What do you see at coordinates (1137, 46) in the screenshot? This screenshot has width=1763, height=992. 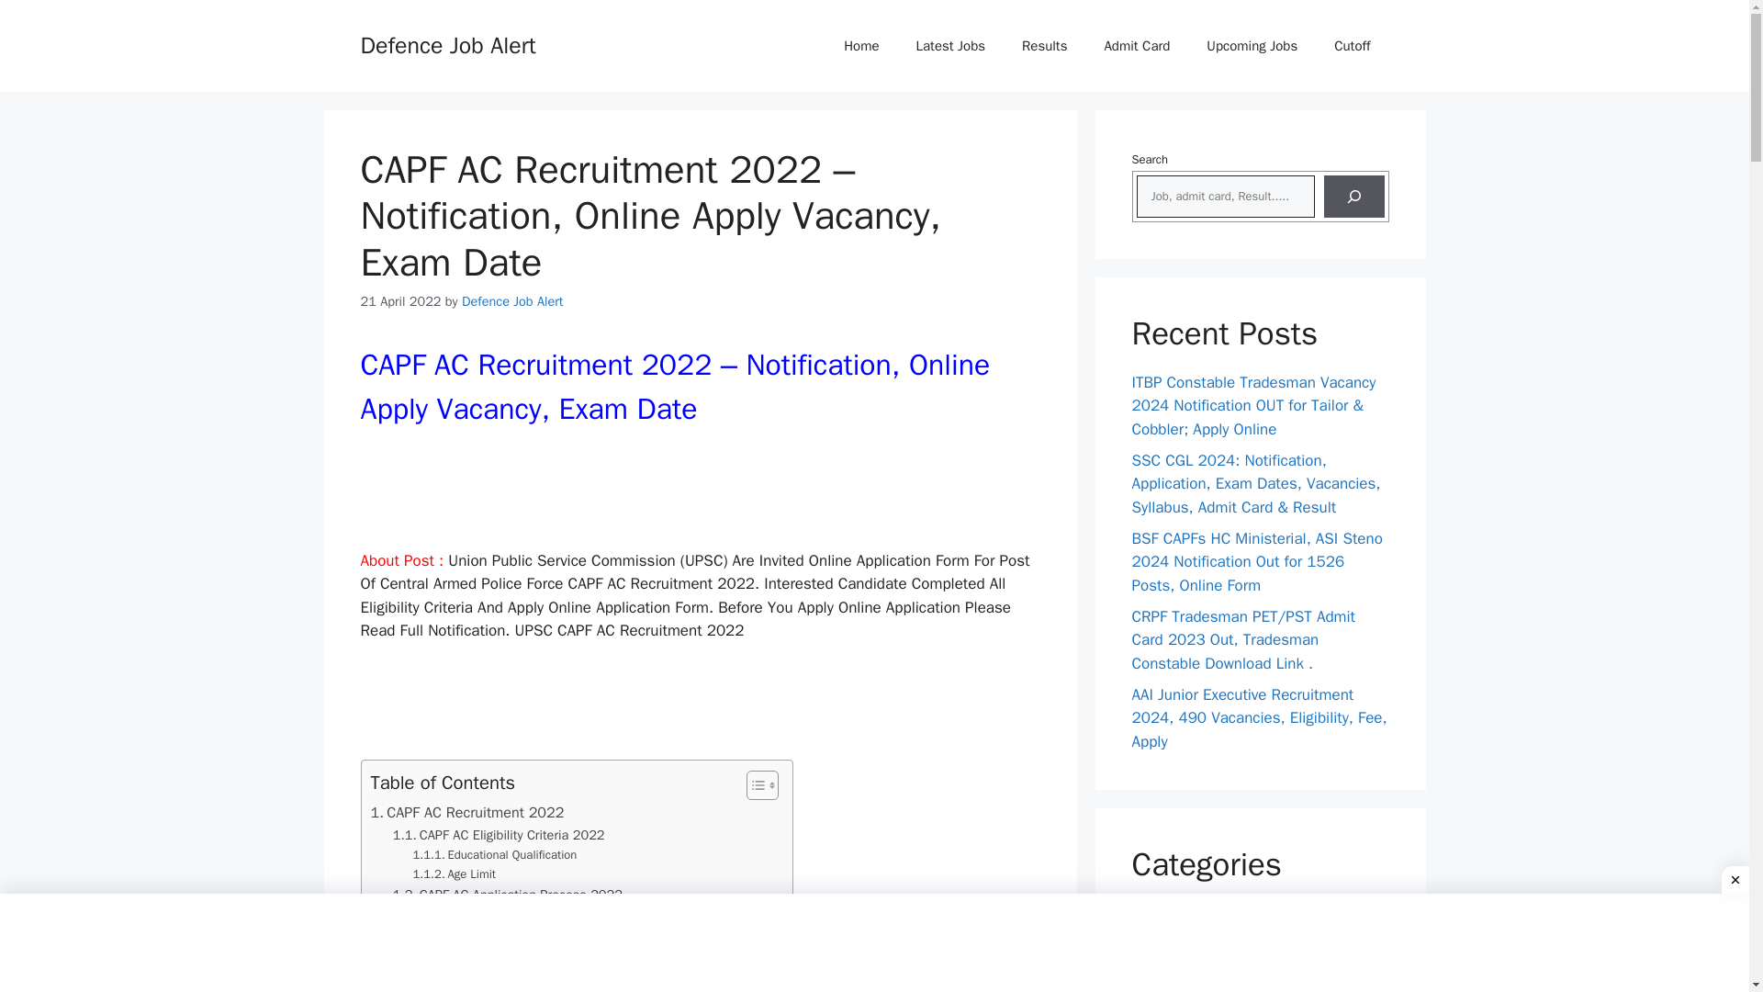 I see `Admit Card` at bounding box center [1137, 46].